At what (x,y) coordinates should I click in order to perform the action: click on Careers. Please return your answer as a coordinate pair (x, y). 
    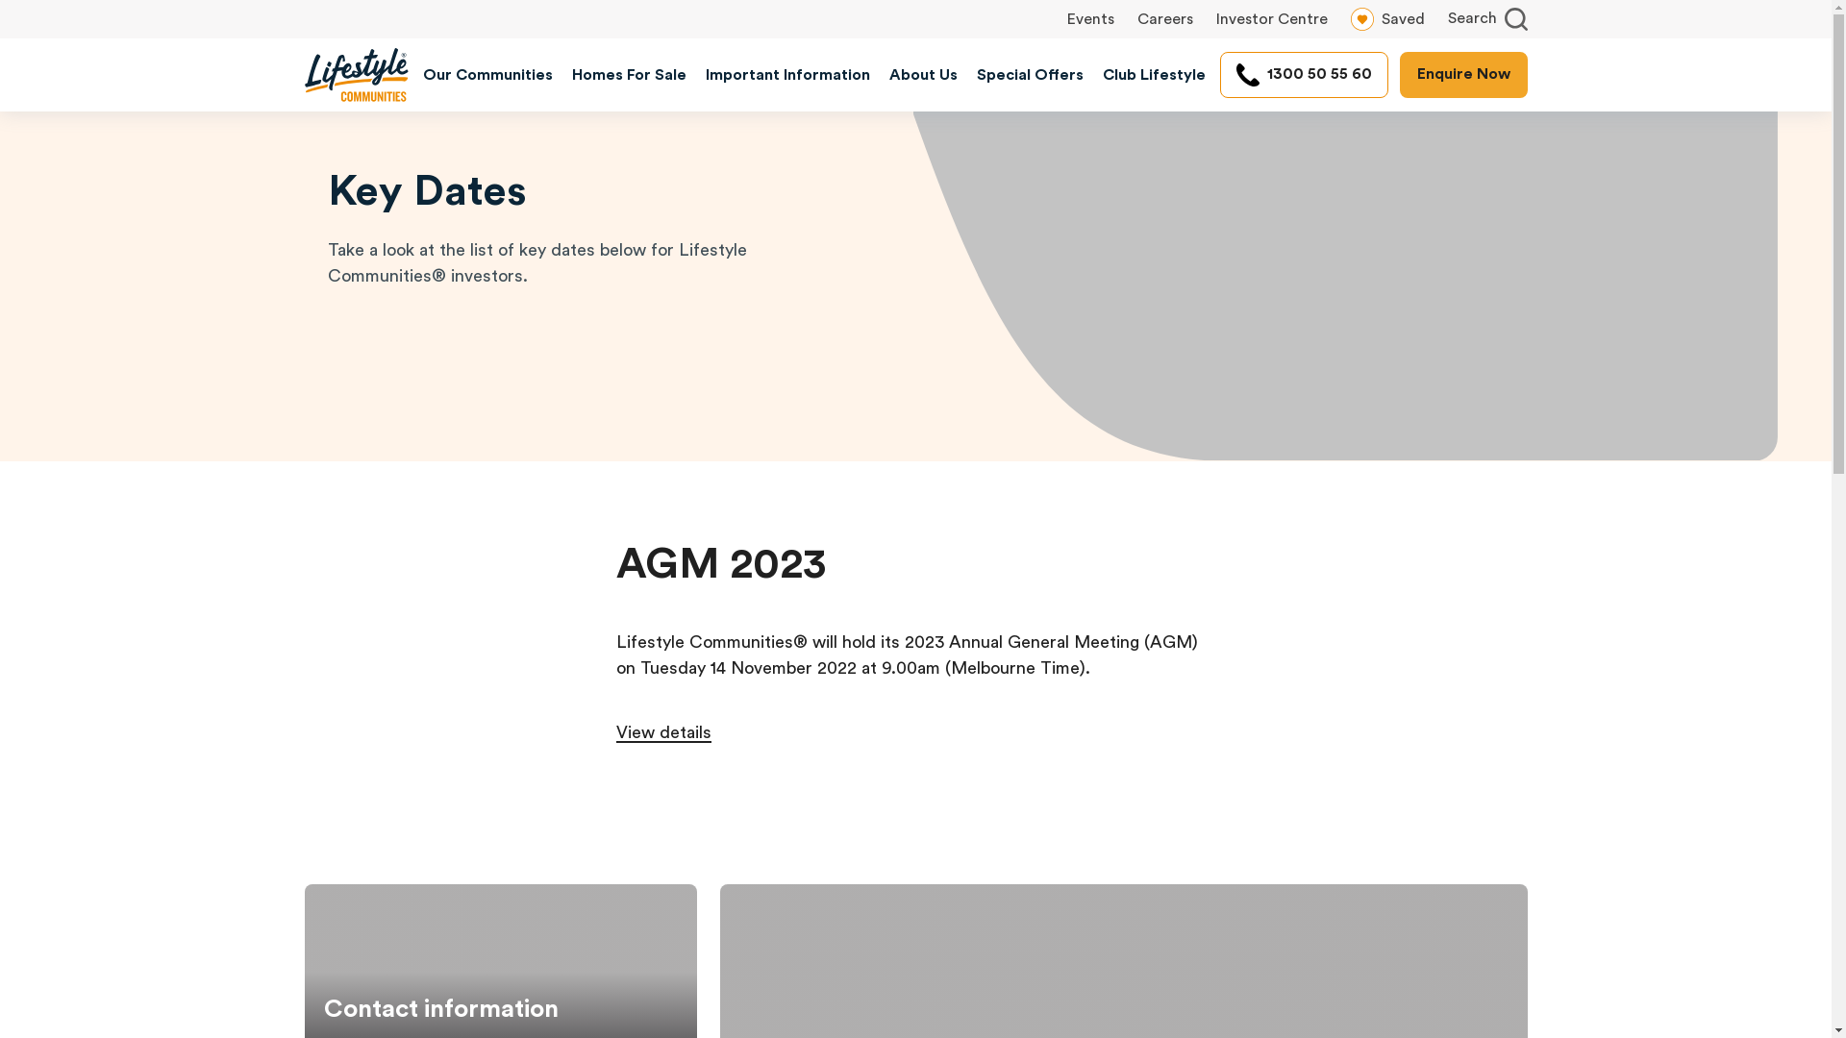
    Looking at the image, I should click on (1164, 19).